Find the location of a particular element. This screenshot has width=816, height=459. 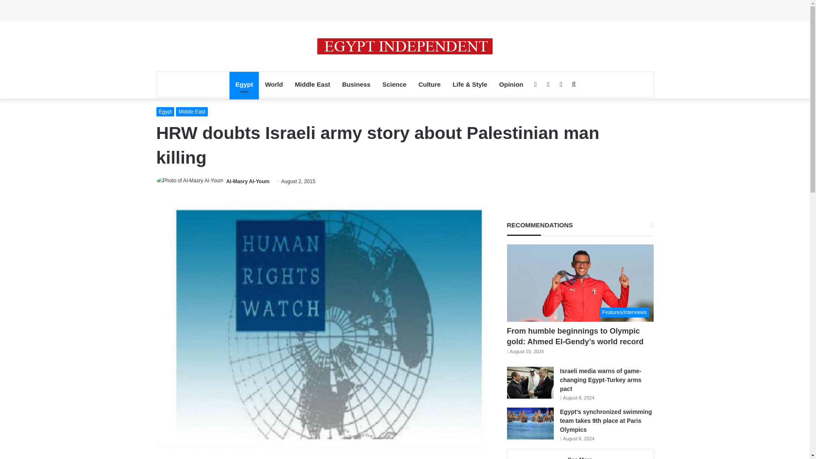

Middle East is located at coordinates (312, 84).